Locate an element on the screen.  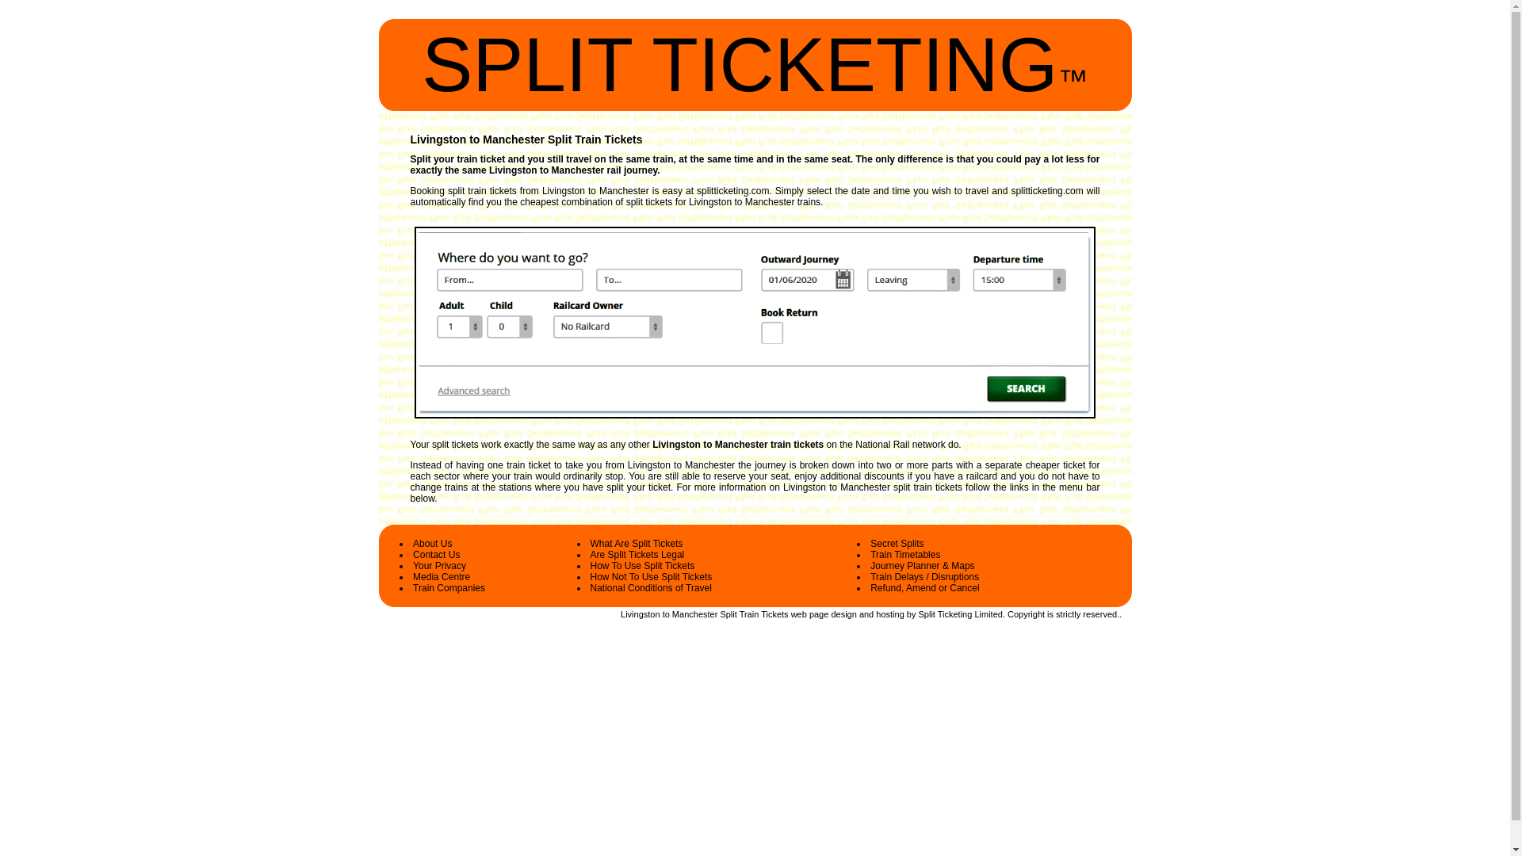
Secret Splits is located at coordinates (897, 544).